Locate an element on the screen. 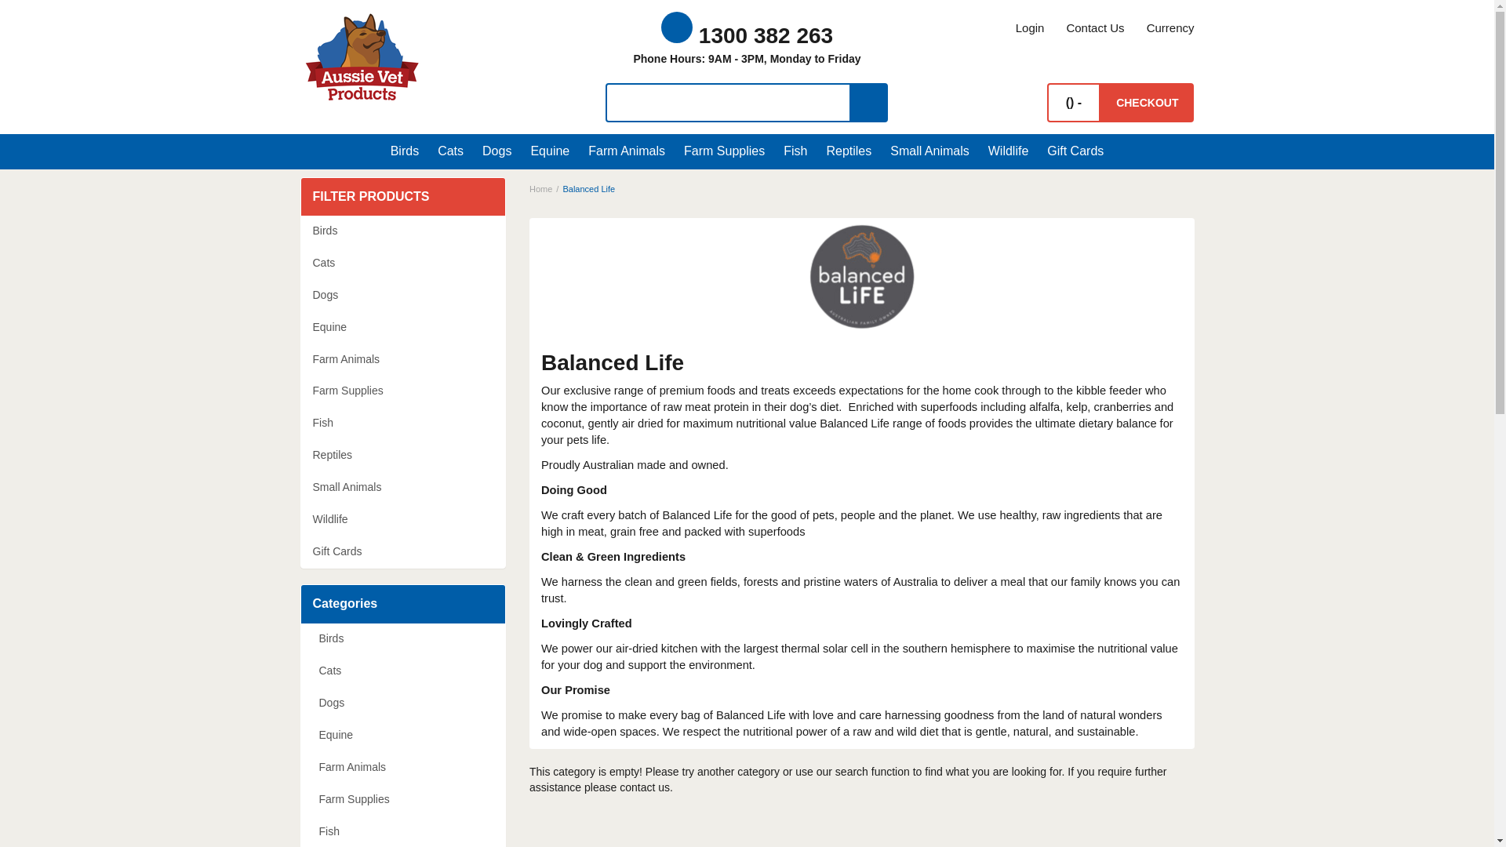 Image resolution: width=1506 pixels, height=847 pixels. Search is located at coordinates (869, 102).